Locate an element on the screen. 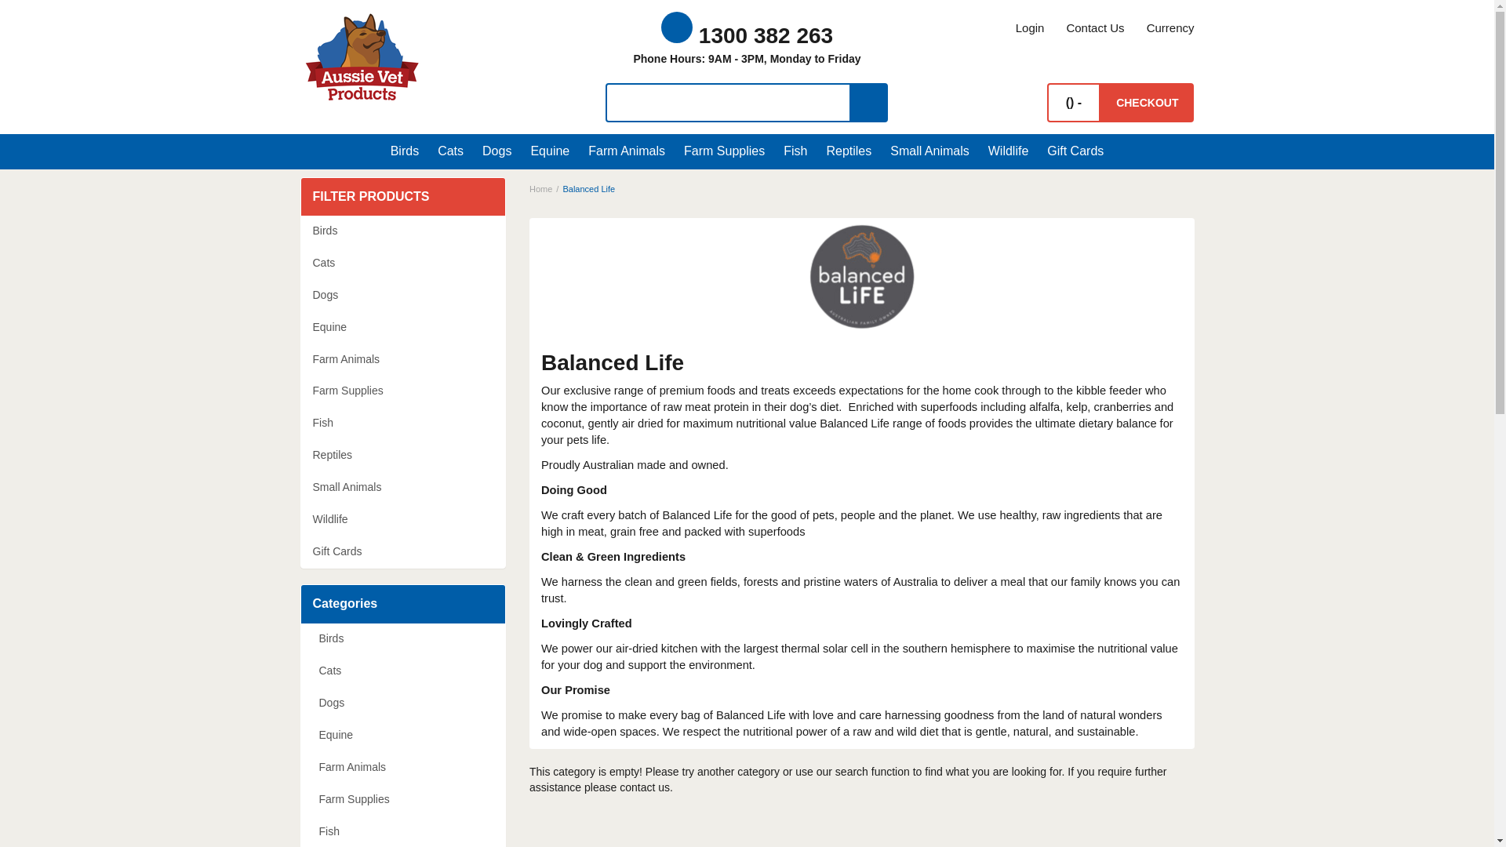 Image resolution: width=1506 pixels, height=847 pixels. Search is located at coordinates (869, 102).